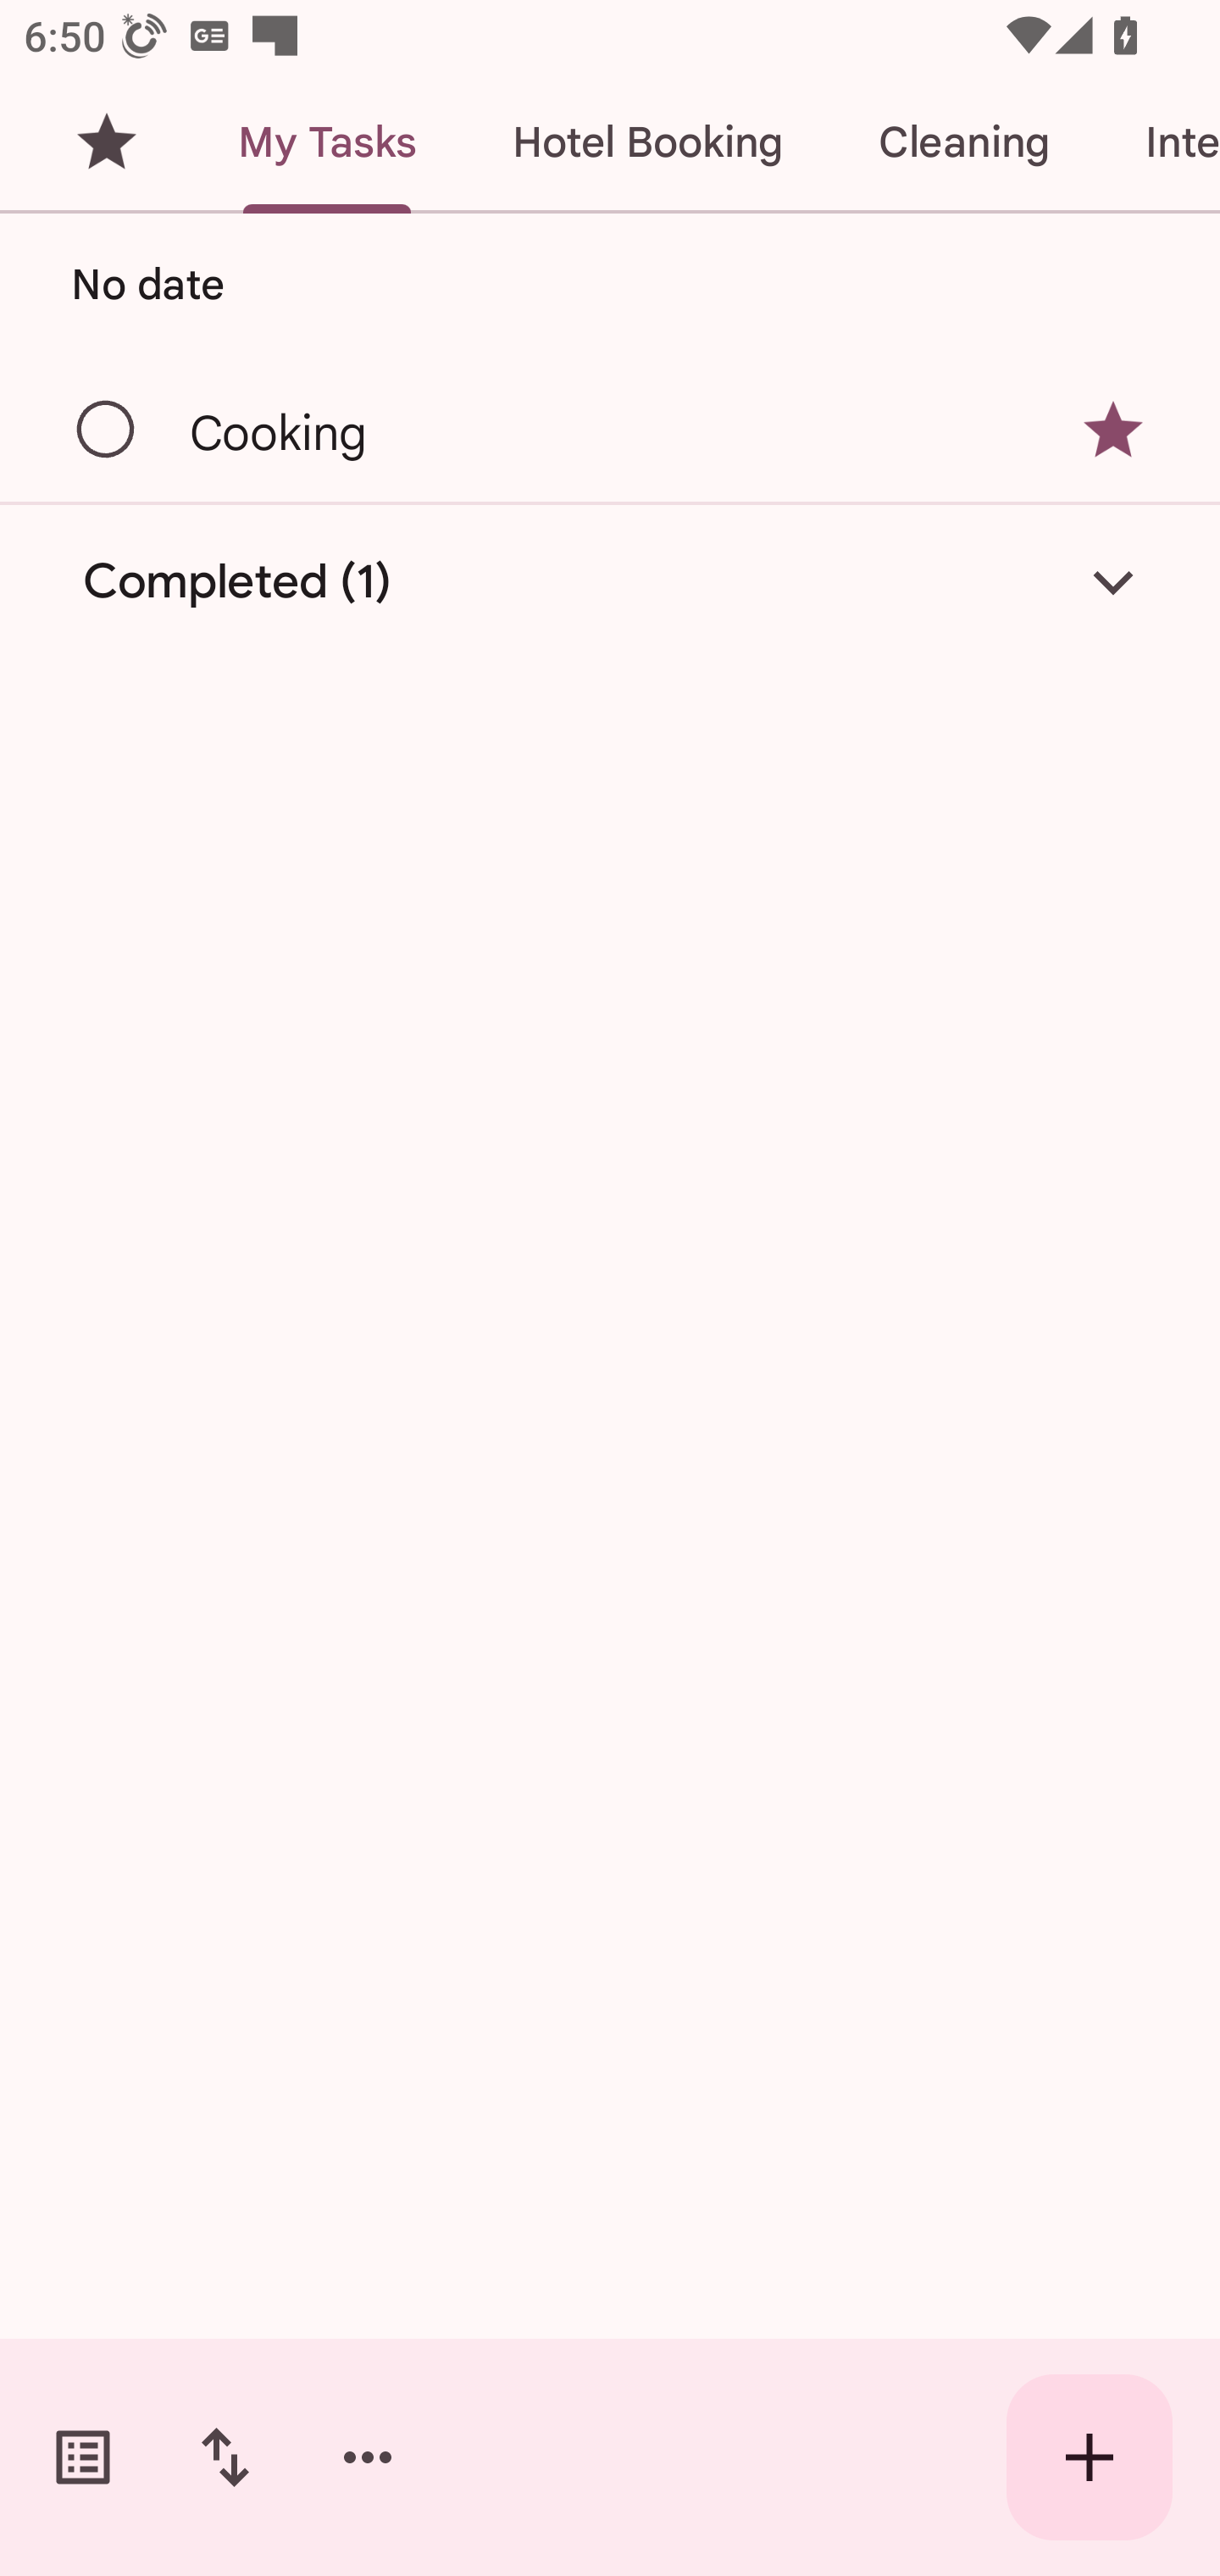  I want to click on Cleaning, so click(963, 142).